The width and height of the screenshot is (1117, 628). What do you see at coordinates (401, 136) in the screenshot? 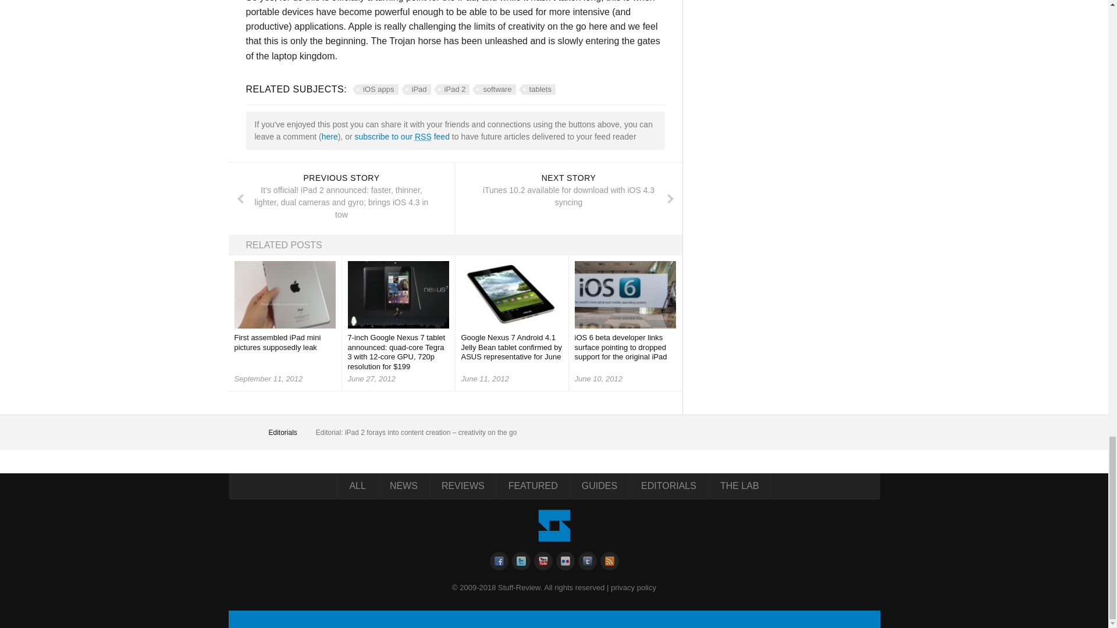
I see `Syndicate this site using RSS` at bounding box center [401, 136].